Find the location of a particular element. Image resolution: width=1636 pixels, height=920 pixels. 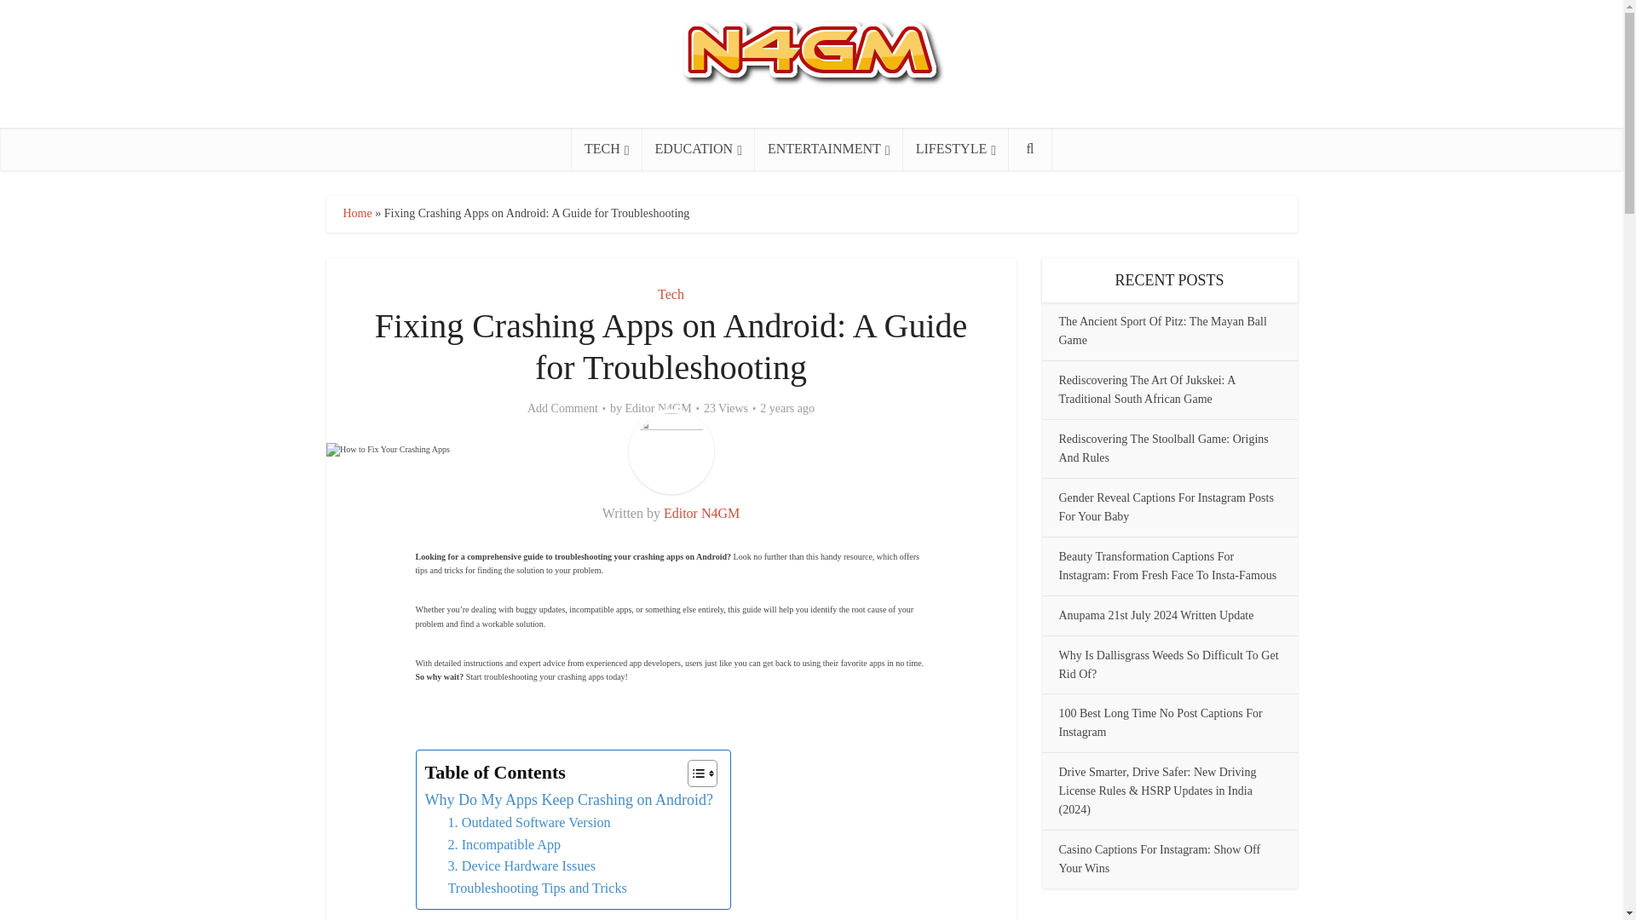

Troubleshooting Tips and Tricks is located at coordinates (537, 889).